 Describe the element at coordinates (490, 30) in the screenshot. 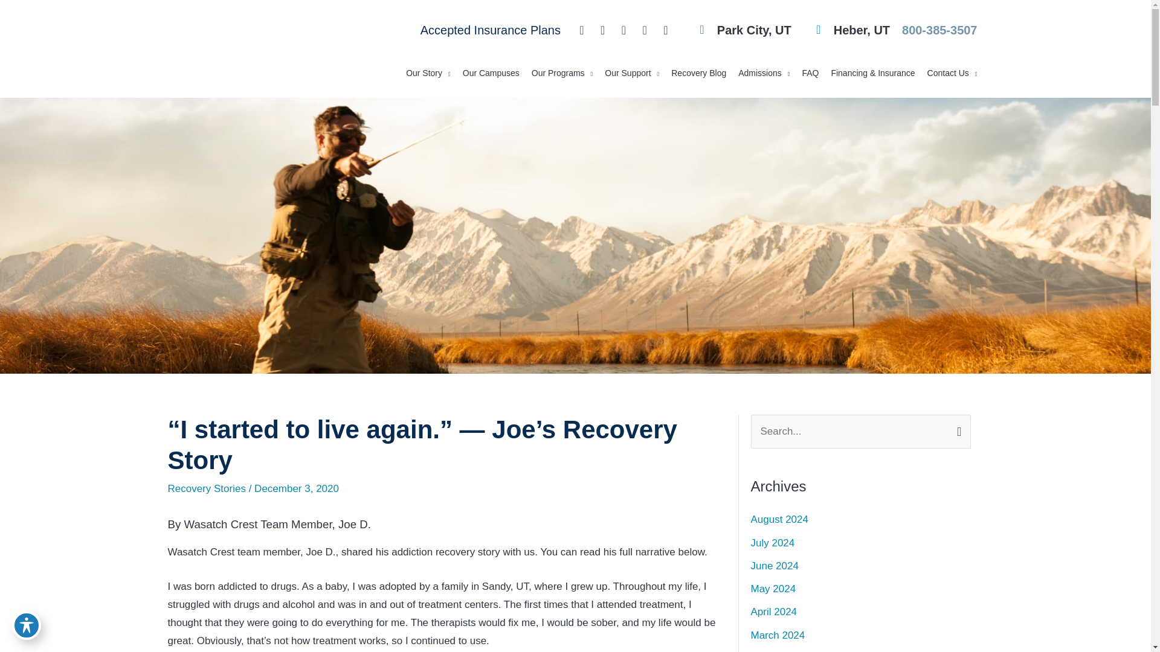

I see `Accepted Insurance Plans` at that location.